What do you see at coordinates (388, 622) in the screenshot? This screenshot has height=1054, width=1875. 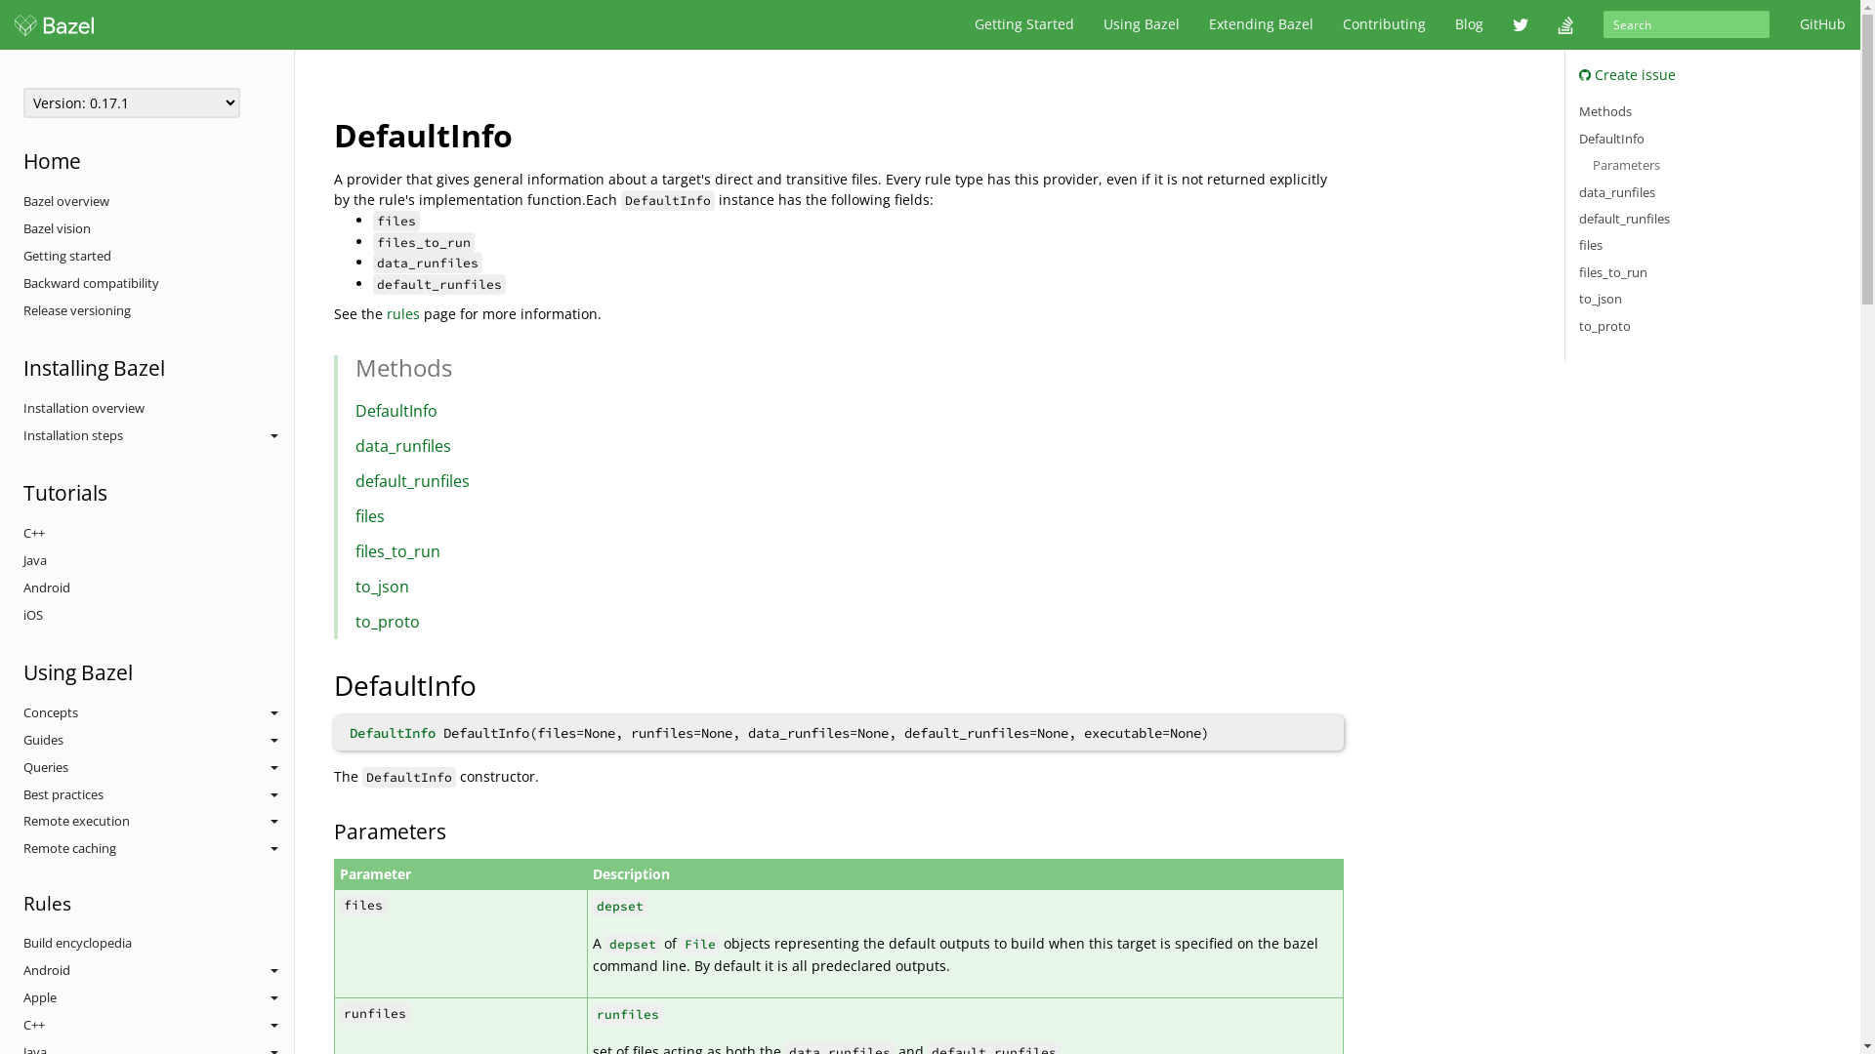 I see `to_proto` at bounding box center [388, 622].